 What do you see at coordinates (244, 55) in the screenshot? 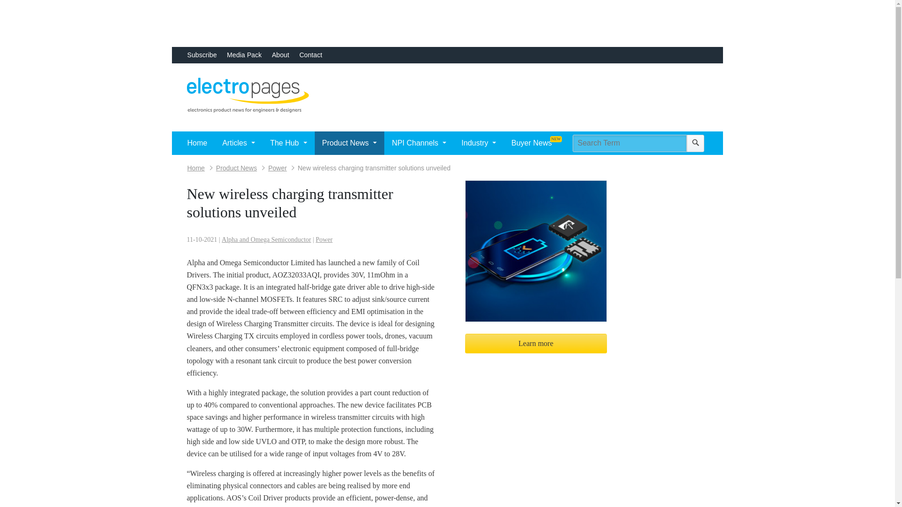
I see `Media Pack` at bounding box center [244, 55].